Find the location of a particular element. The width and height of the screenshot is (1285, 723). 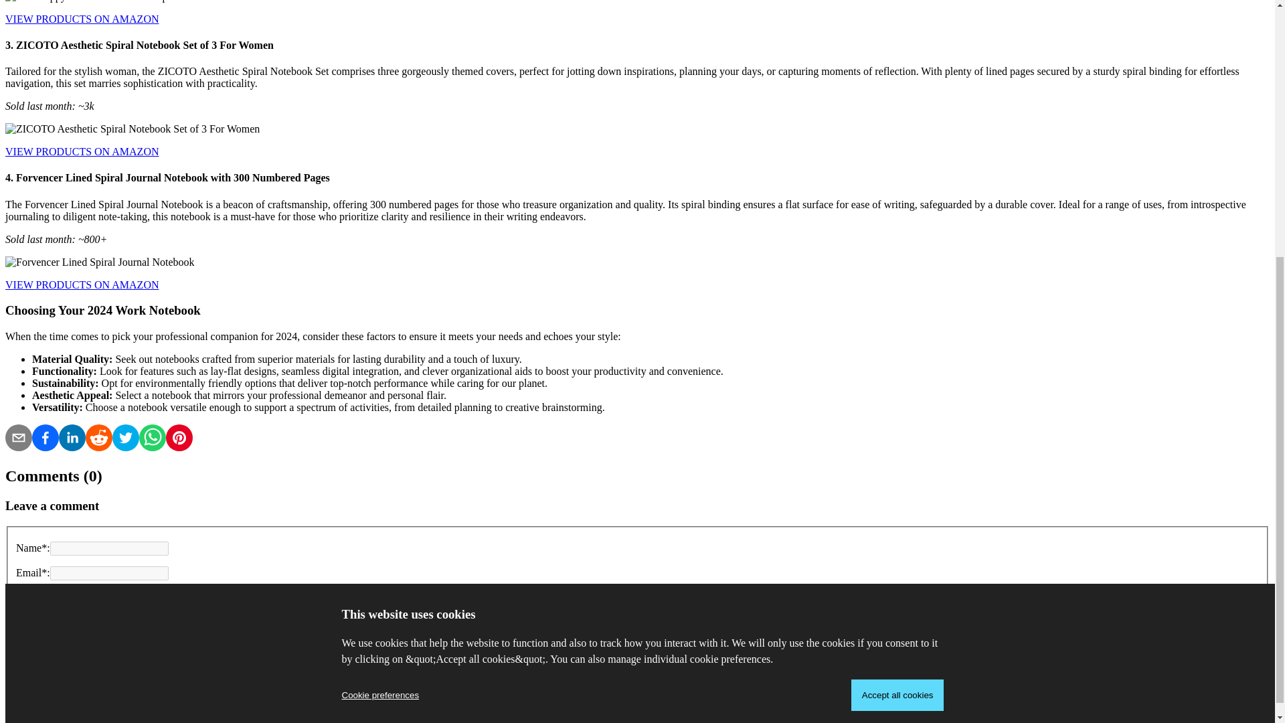

Name to be displayed on comment, 30 symbols max is located at coordinates (108, 548).